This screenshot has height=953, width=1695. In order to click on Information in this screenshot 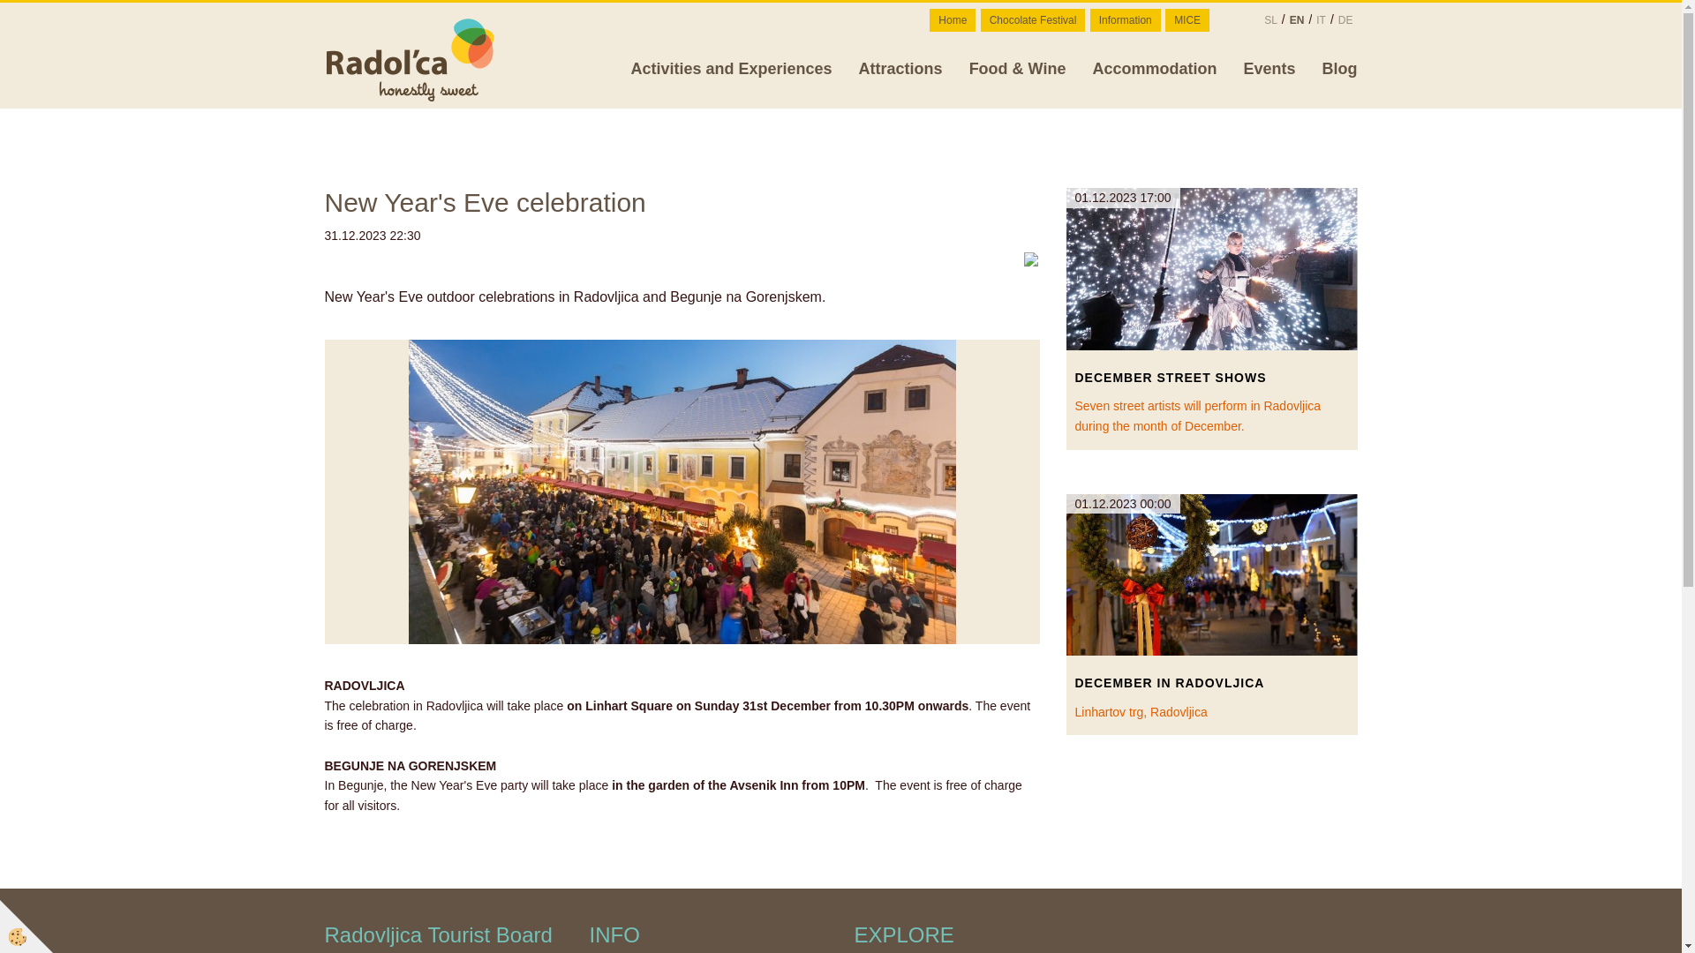, I will do `click(1125, 19)`.